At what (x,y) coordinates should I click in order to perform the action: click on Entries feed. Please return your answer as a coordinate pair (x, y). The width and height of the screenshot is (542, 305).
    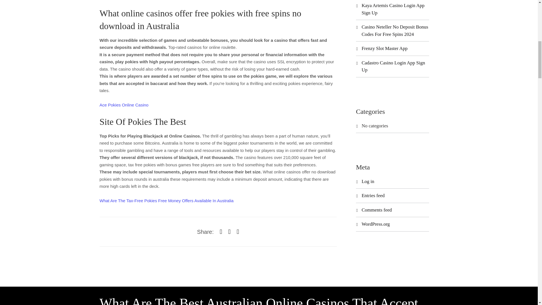
    Looking at the image, I should click on (373, 195).